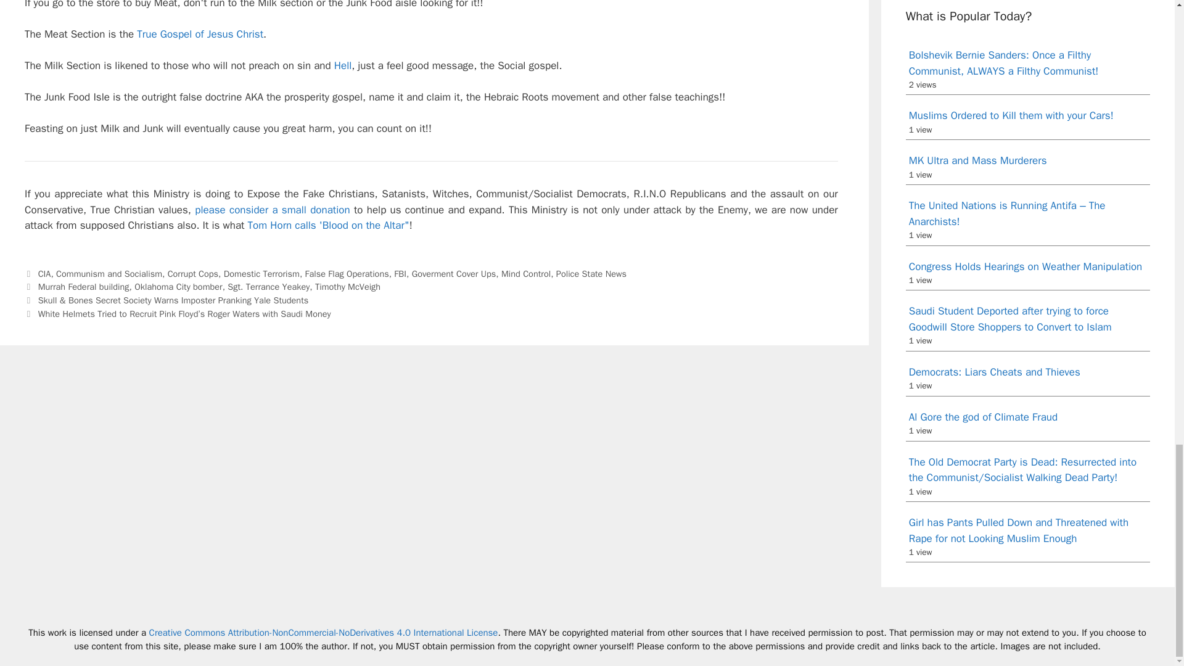 Image resolution: width=1184 pixels, height=666 pixels. I want to click on Communism and Socialism, so click(109, 274).